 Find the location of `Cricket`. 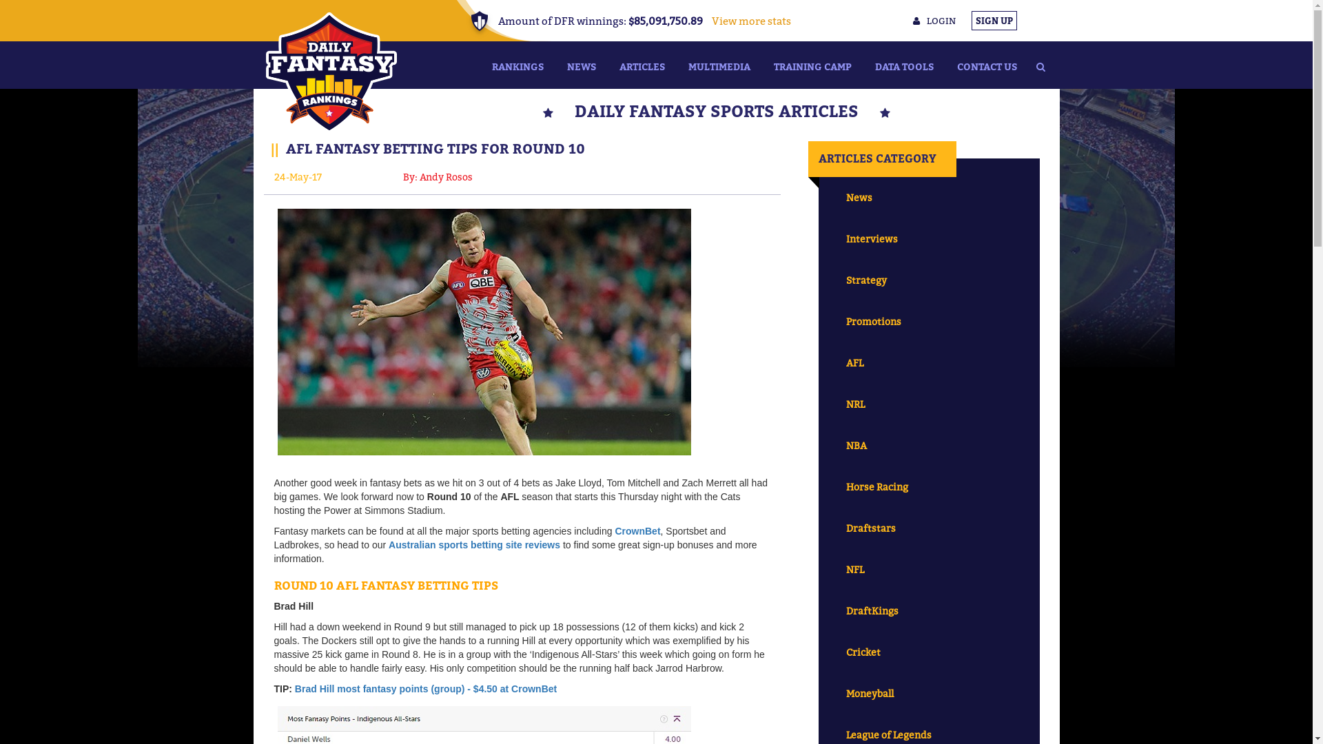

Cricket is located at coordinates (929, 652).